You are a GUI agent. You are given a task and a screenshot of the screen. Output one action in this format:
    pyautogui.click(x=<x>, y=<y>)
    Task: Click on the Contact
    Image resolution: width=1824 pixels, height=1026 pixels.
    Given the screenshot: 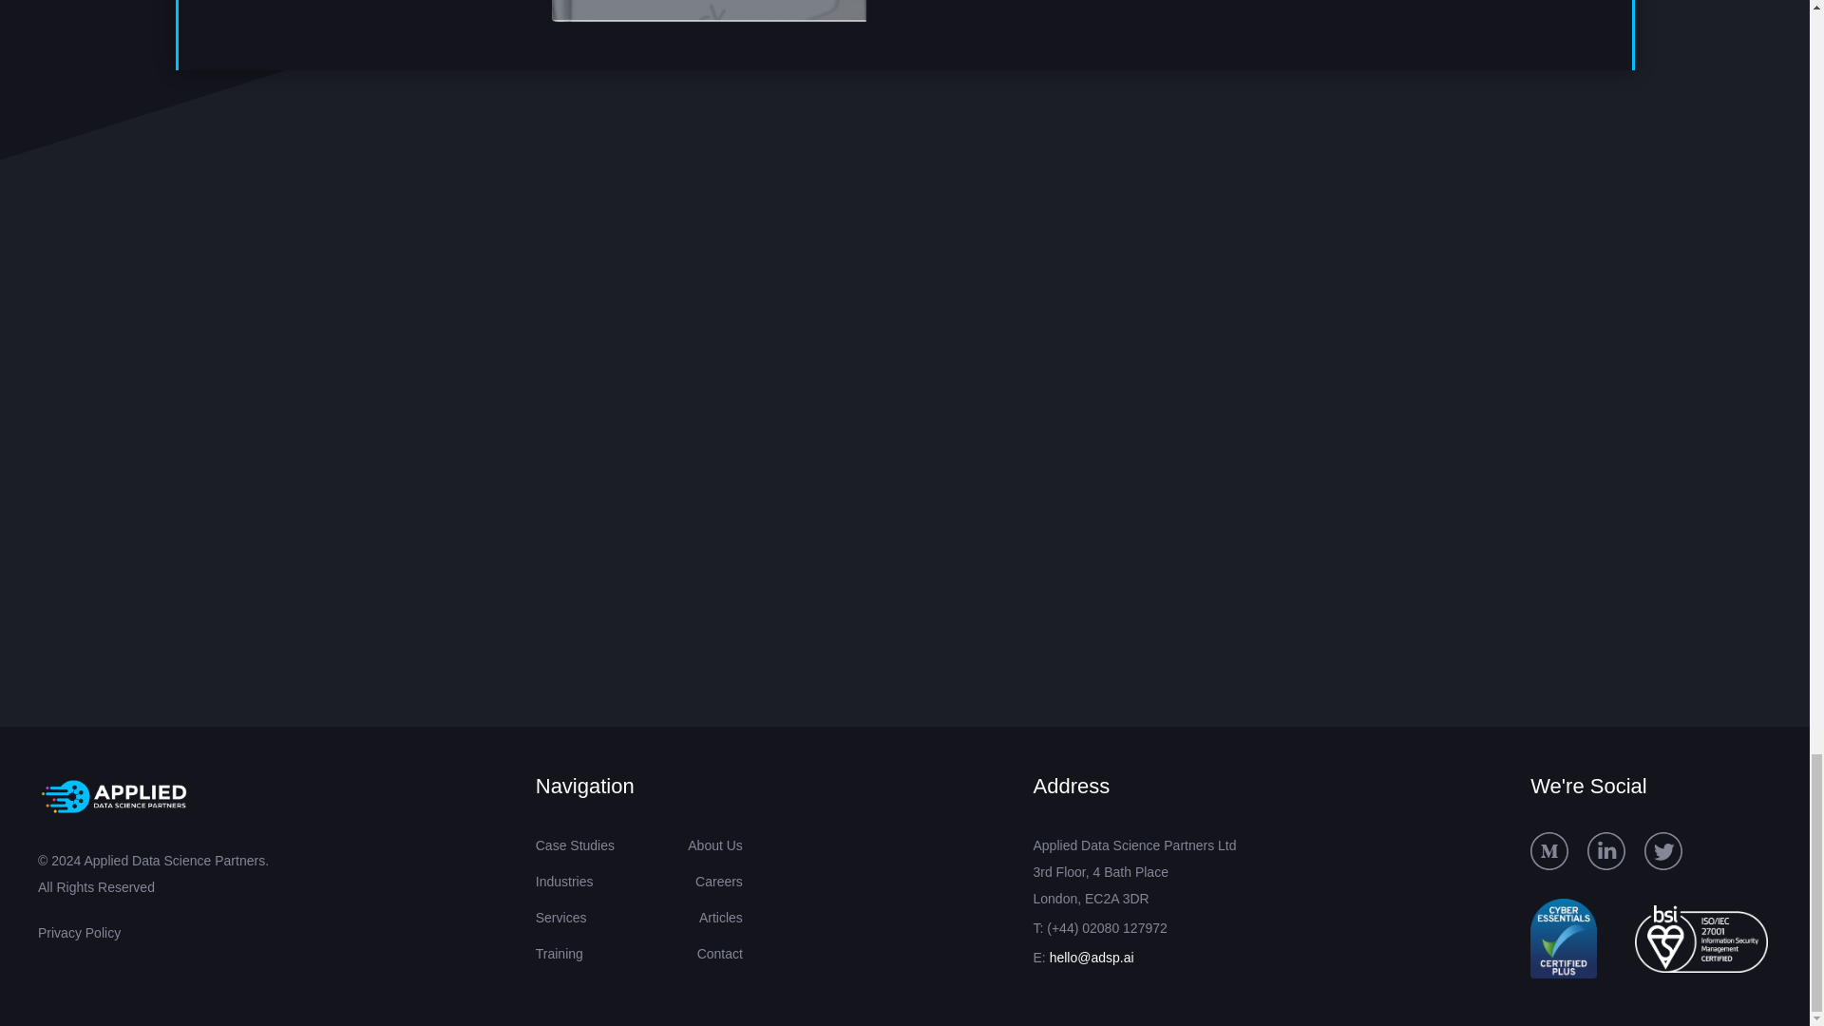 What is the action you would take?
    pyautogui.click(x=719, y=959)
    